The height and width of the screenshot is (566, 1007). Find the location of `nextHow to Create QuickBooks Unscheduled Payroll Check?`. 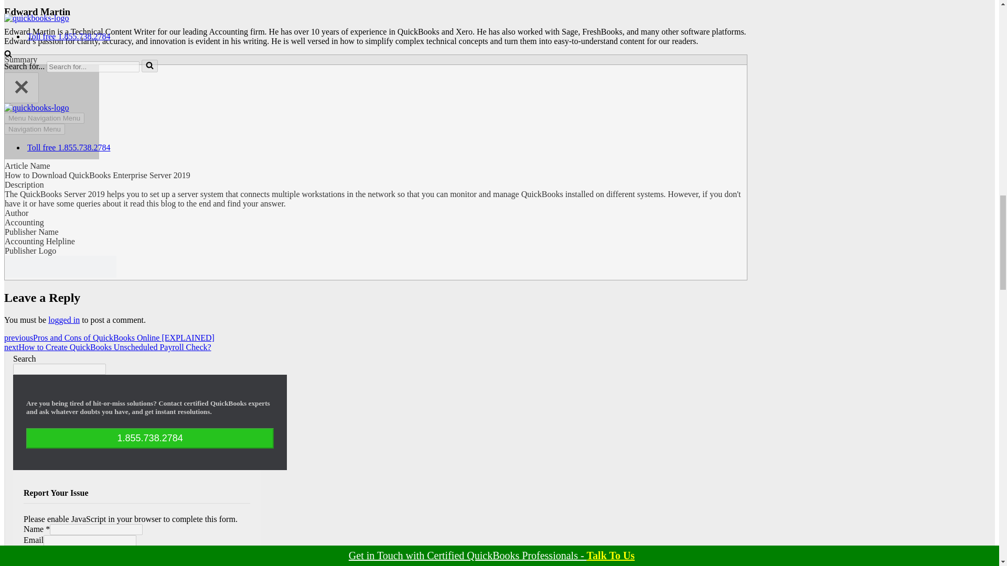

nextHow to Create QuickBooks Unscheduled Payroll Check? is located at coordinates (108, 347).